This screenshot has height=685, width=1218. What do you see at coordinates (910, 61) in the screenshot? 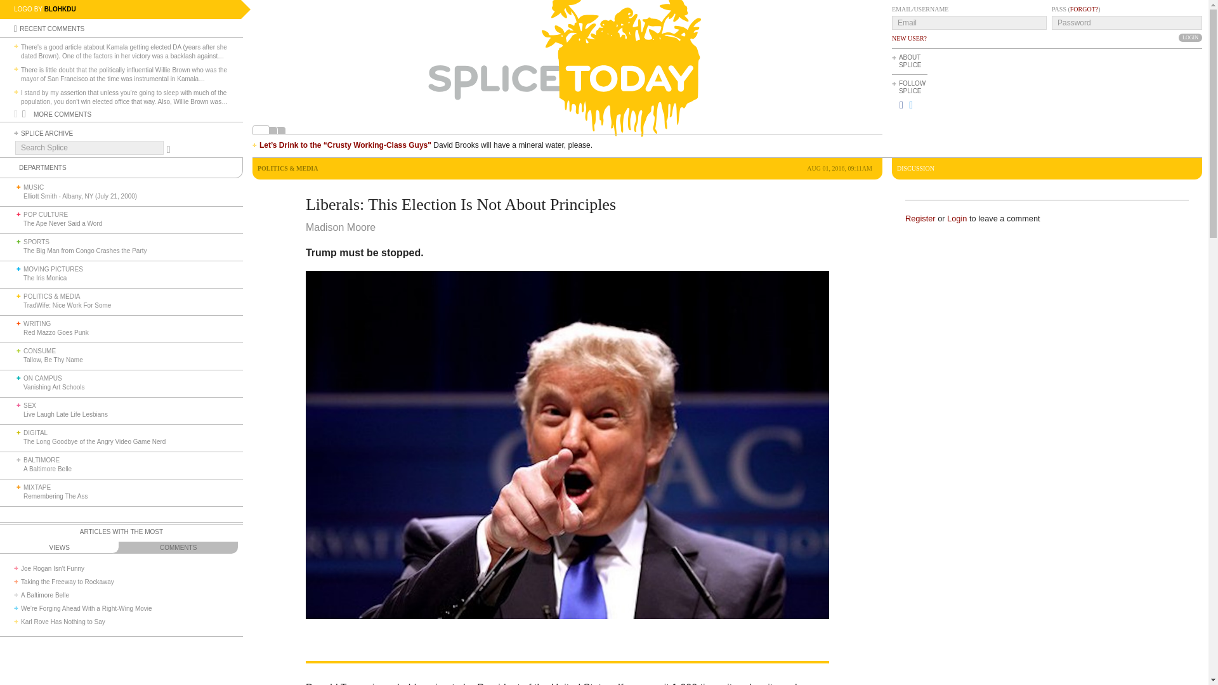
I see `ABOUT SPLICE` at bounding box center [910, 61].